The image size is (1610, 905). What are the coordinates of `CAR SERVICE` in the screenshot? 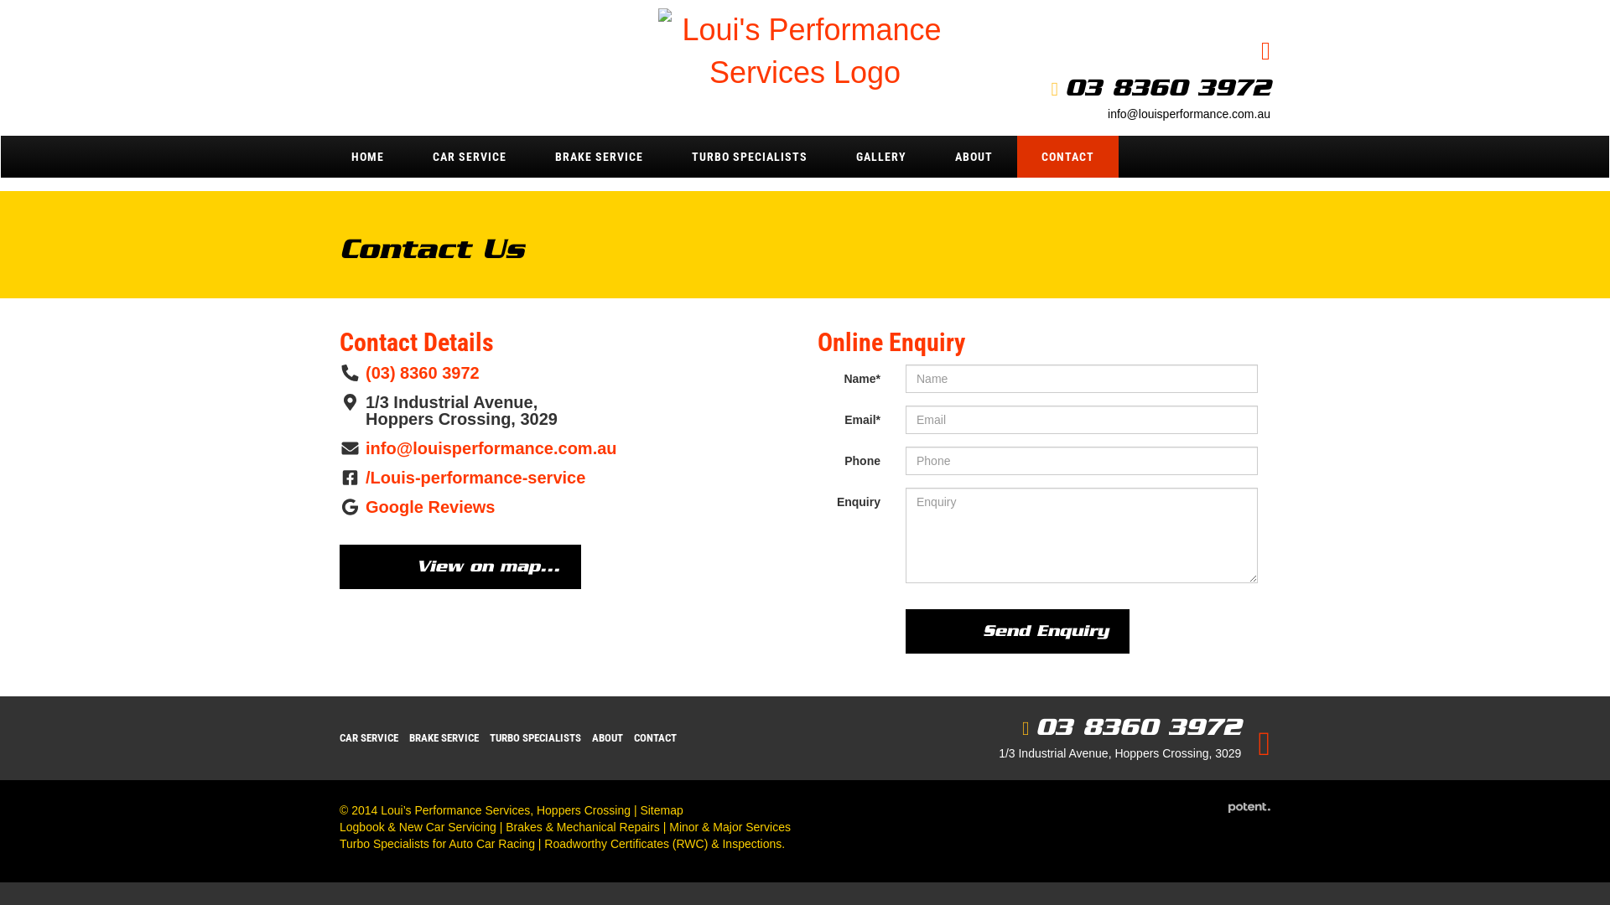 It's located at (470, 157).